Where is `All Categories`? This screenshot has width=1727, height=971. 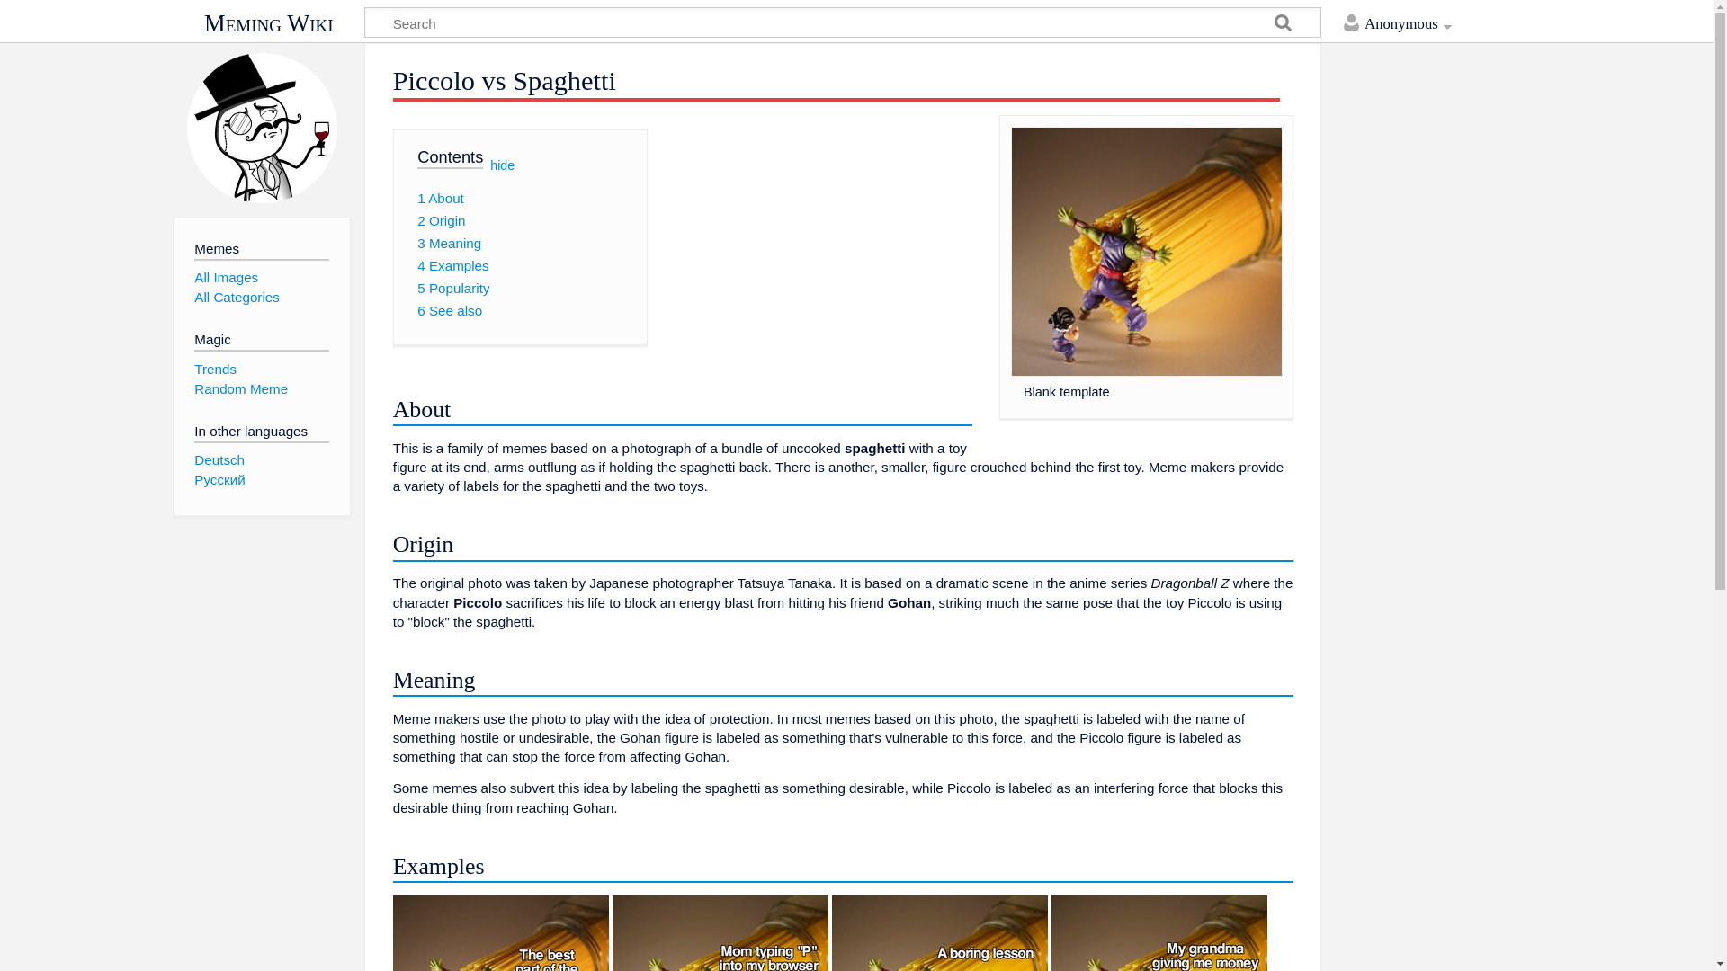
All Categories is located at coordinates (237, 297).